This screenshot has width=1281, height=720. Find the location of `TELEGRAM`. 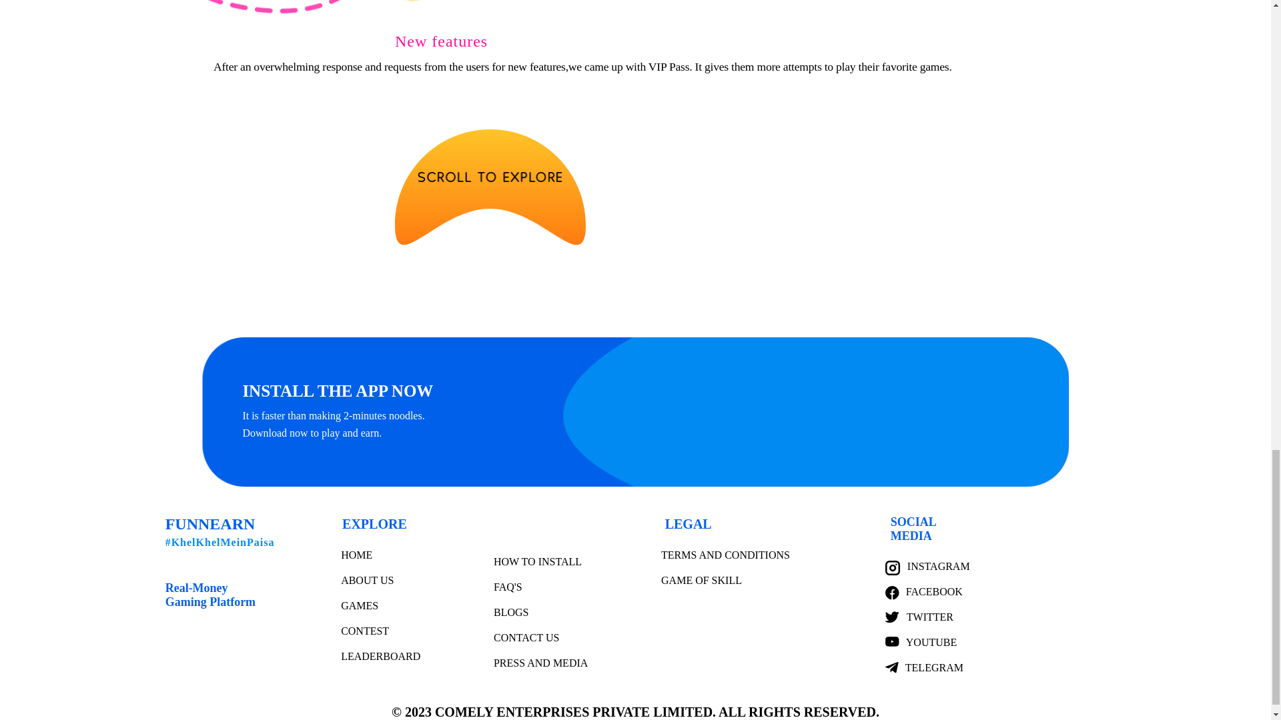

TELEGRAM is located at coordinates (934, 667).